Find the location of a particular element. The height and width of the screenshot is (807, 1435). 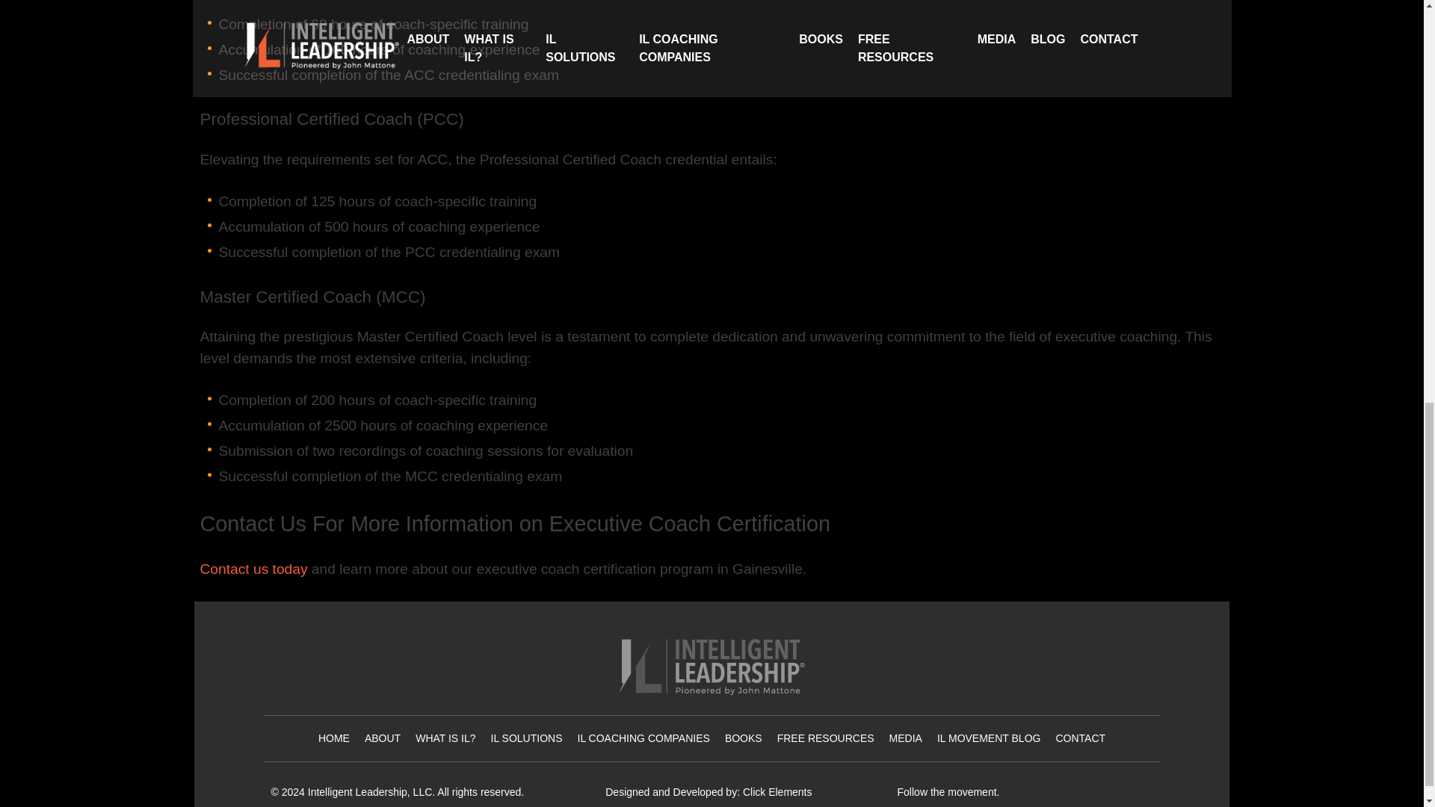

MEDIA is located at coordinates (906, 738).